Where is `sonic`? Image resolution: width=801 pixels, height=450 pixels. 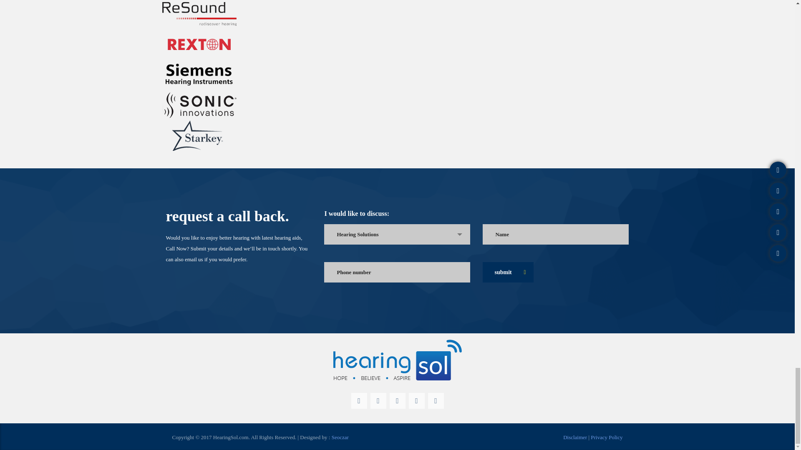 sonic is located at coordinates (199, 105).